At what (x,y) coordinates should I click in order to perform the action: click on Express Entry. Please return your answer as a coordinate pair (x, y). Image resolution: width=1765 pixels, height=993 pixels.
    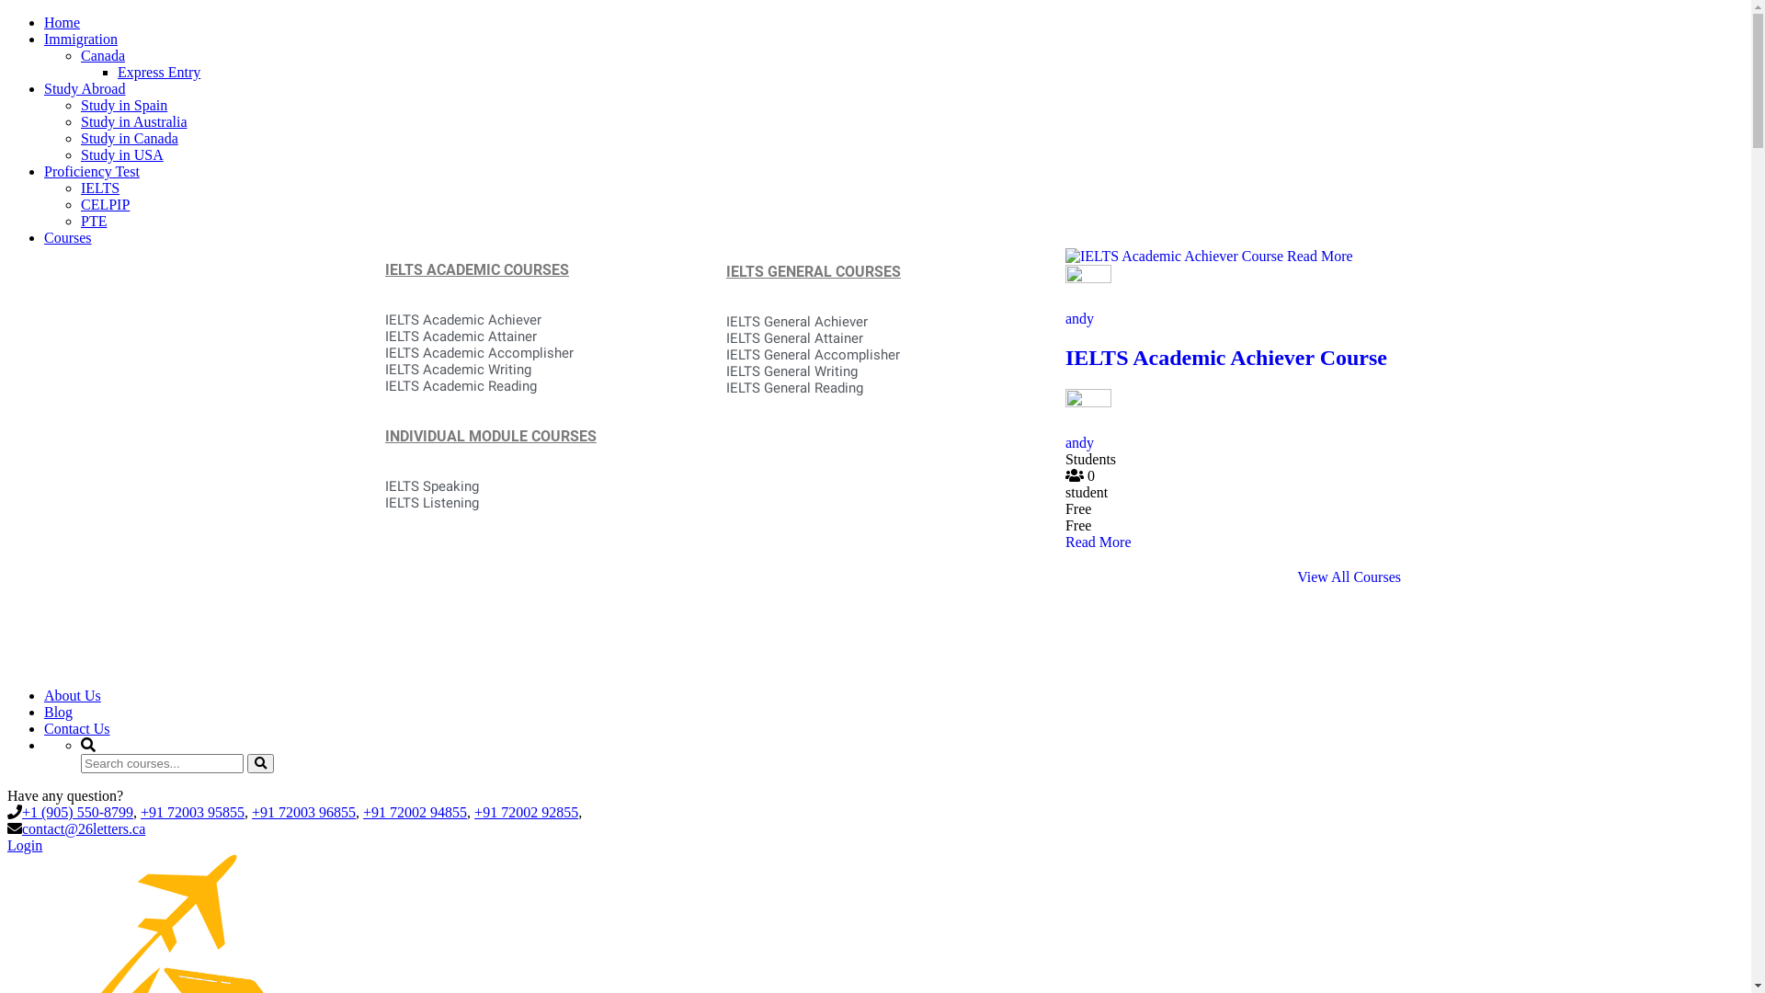
    Looking at the image, I should click on (159, 72).